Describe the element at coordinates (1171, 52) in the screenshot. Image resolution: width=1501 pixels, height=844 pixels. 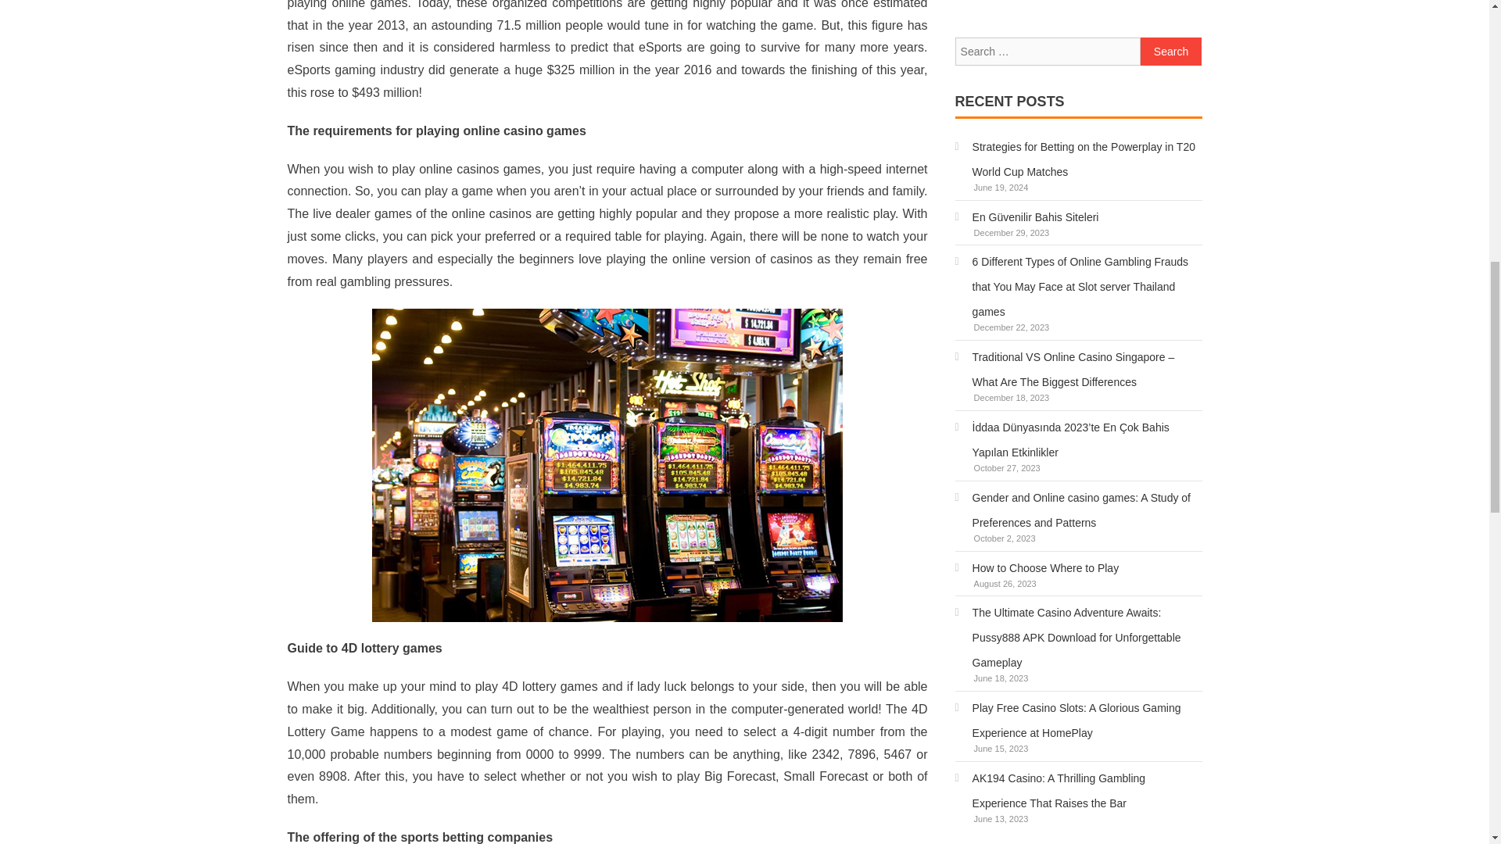
I see `Search` at that location.